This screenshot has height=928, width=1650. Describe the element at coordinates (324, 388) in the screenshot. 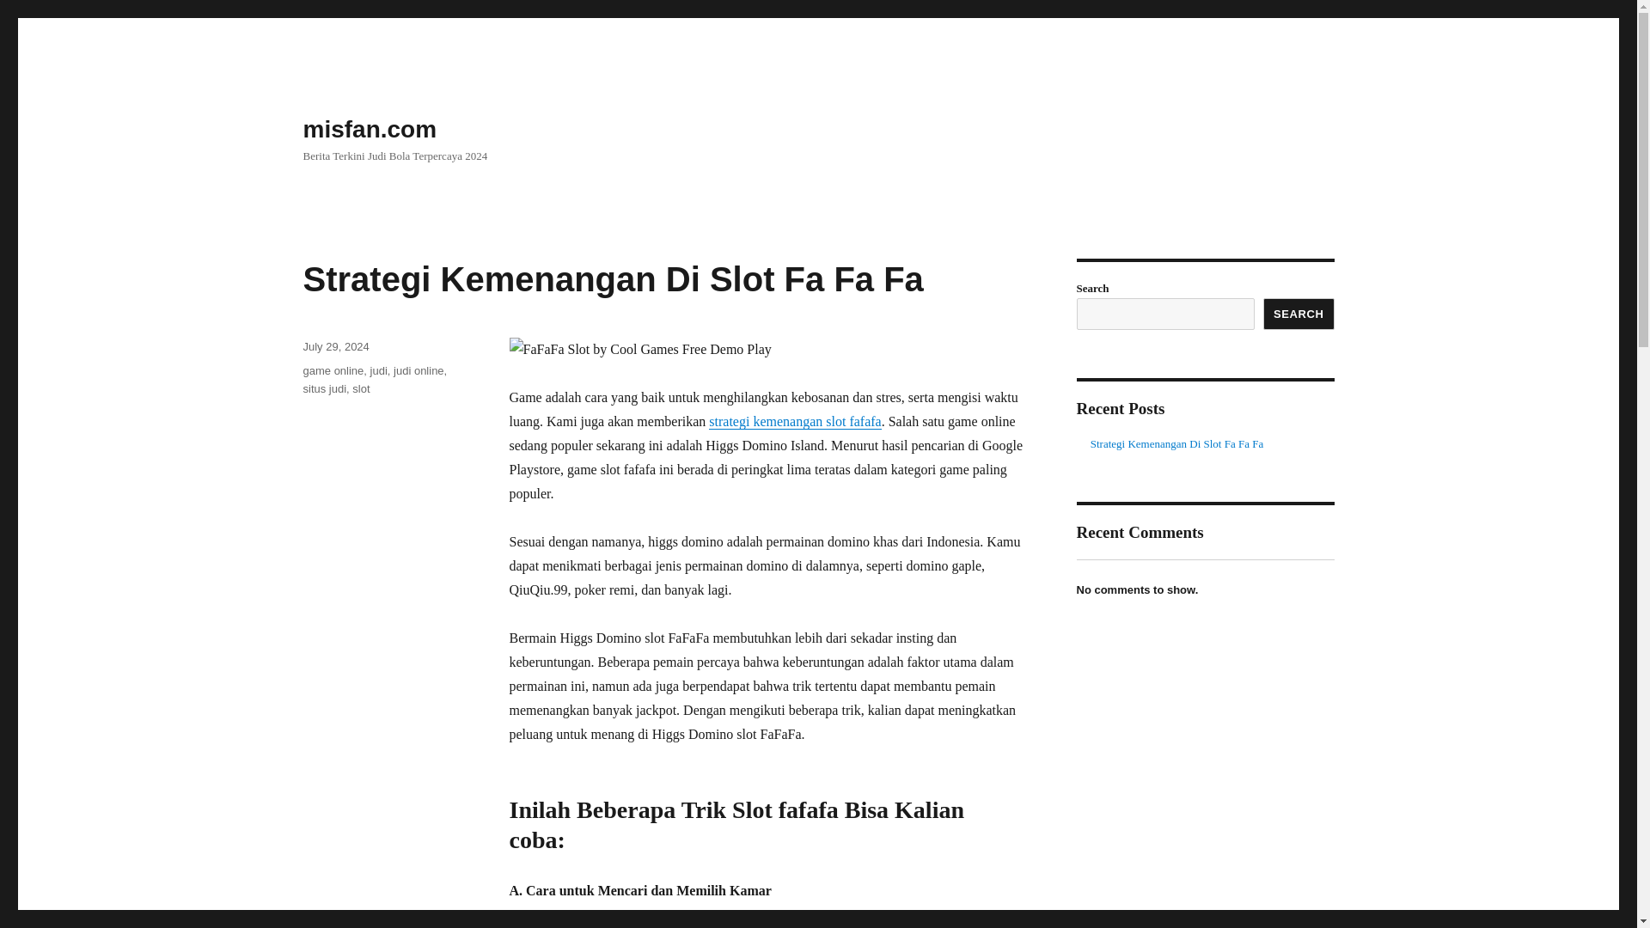

I see `situs judi` at that location.